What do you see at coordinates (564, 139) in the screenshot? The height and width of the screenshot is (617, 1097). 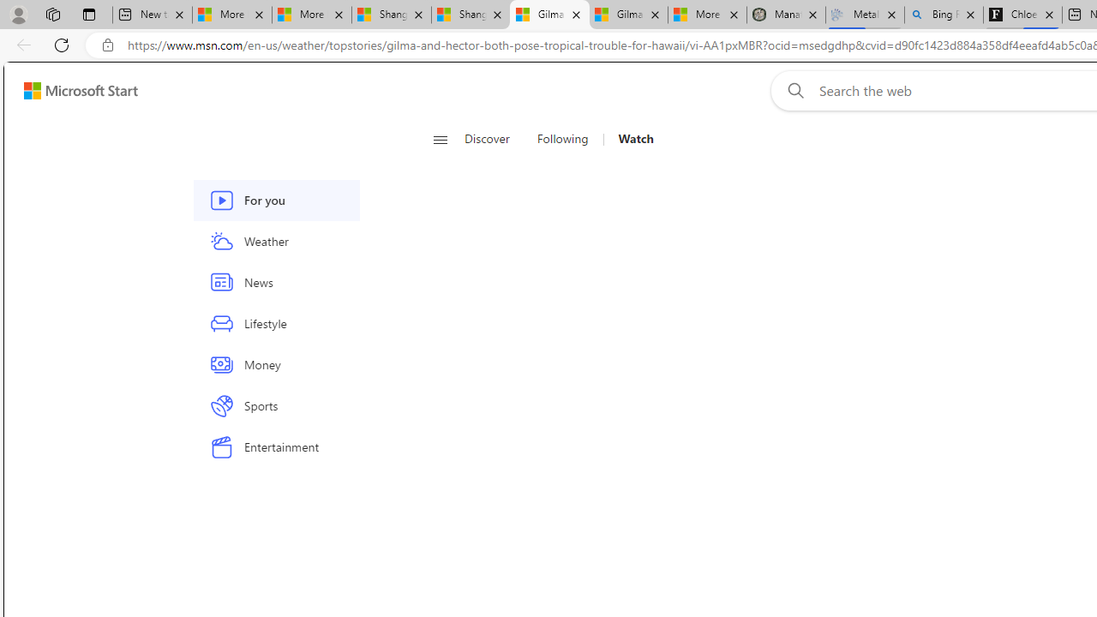 I see `Following` at bounding box center [564, 139].